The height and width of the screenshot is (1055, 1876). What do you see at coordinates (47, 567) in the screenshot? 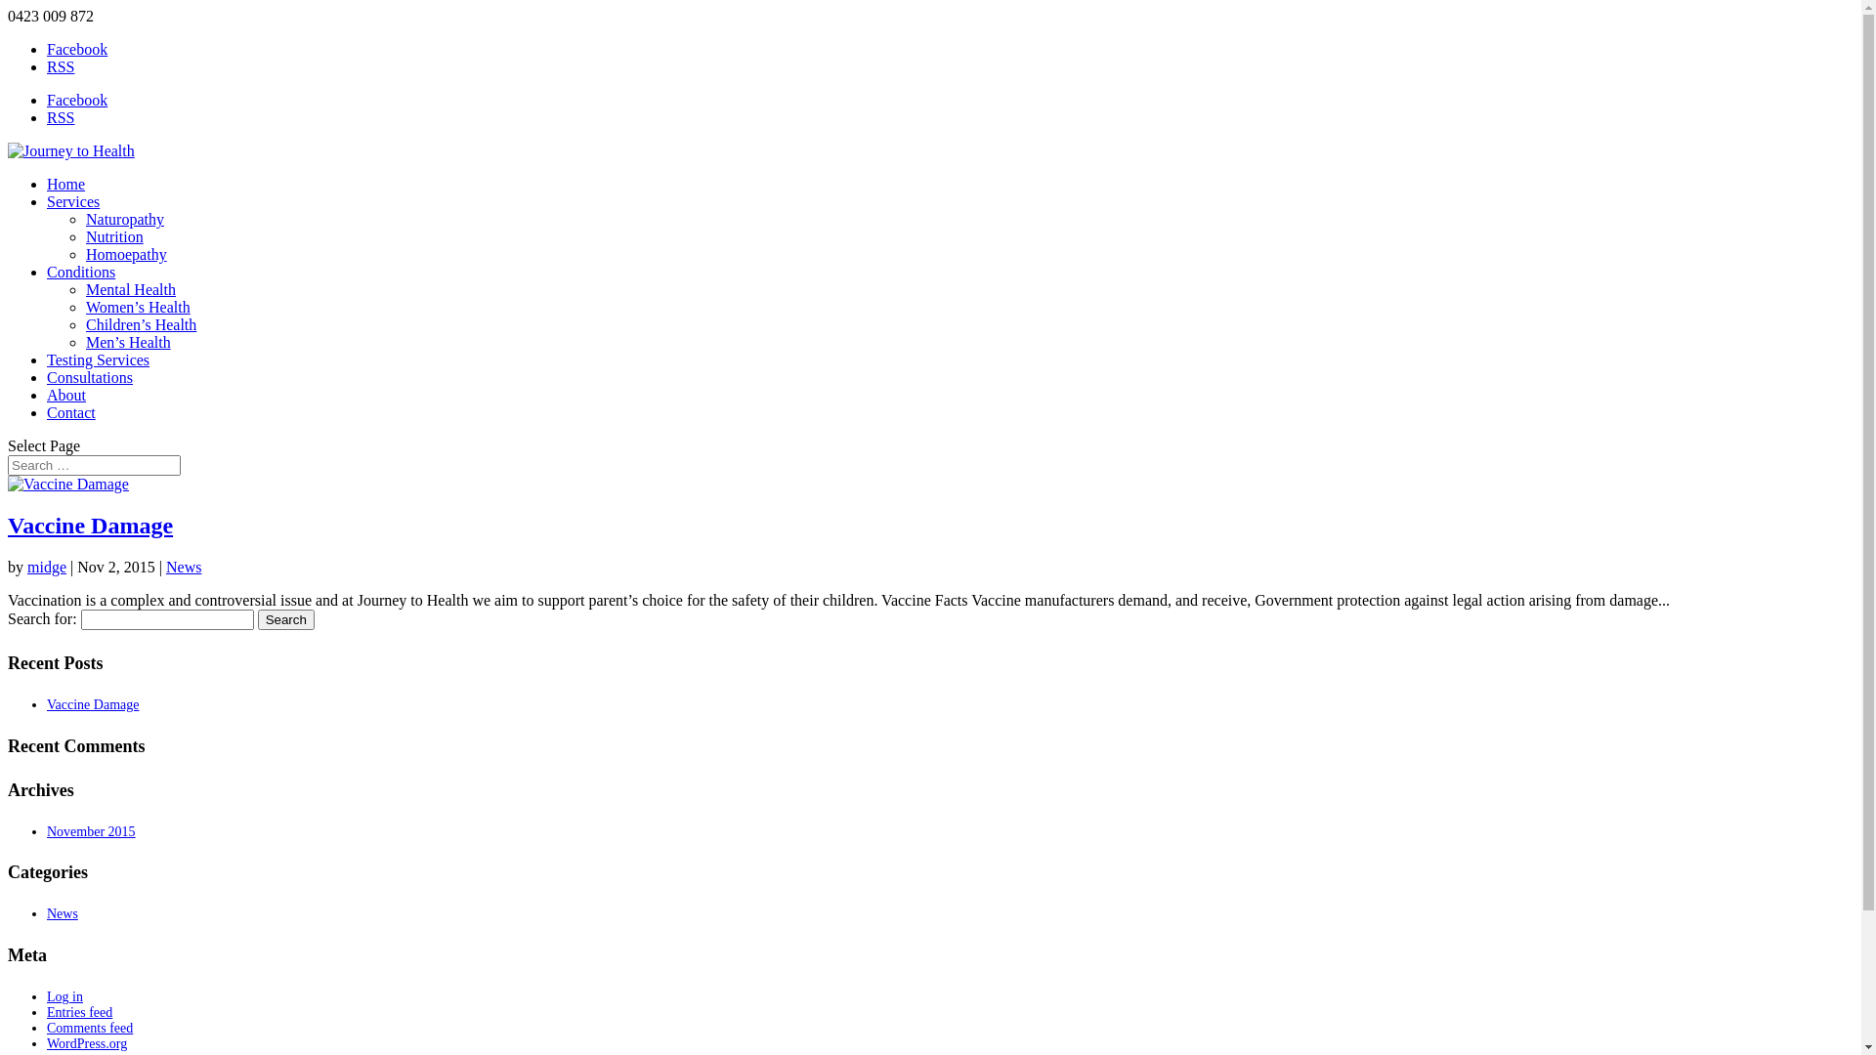
I see `midge` at bounding box center [47, 567].